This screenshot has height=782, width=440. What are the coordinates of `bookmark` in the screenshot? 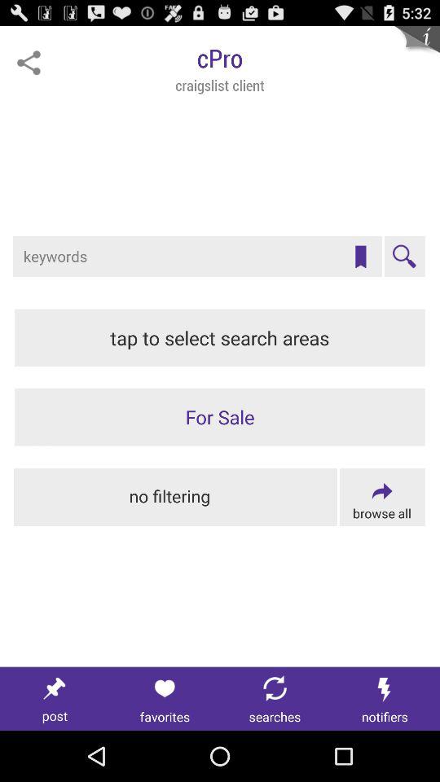 It's located at (360, 257).